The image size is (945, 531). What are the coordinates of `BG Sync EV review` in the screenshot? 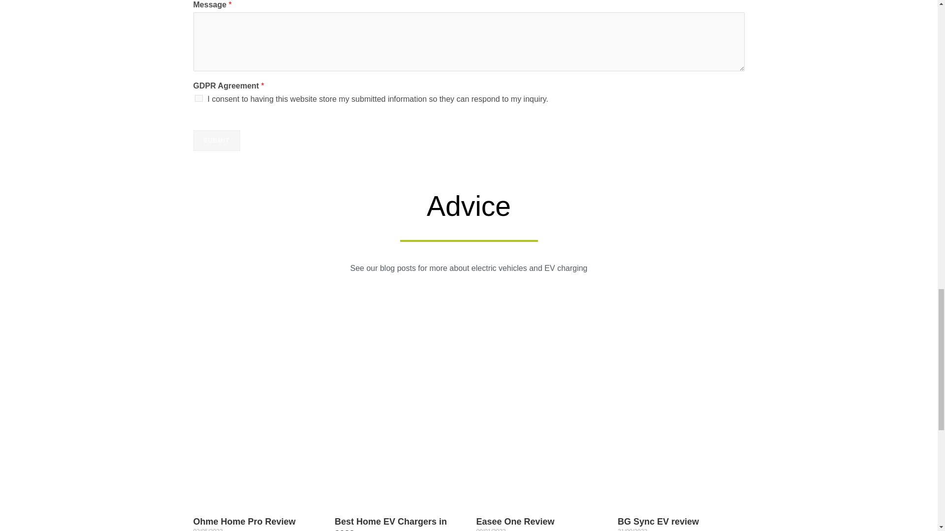 It's located at (659, 521).